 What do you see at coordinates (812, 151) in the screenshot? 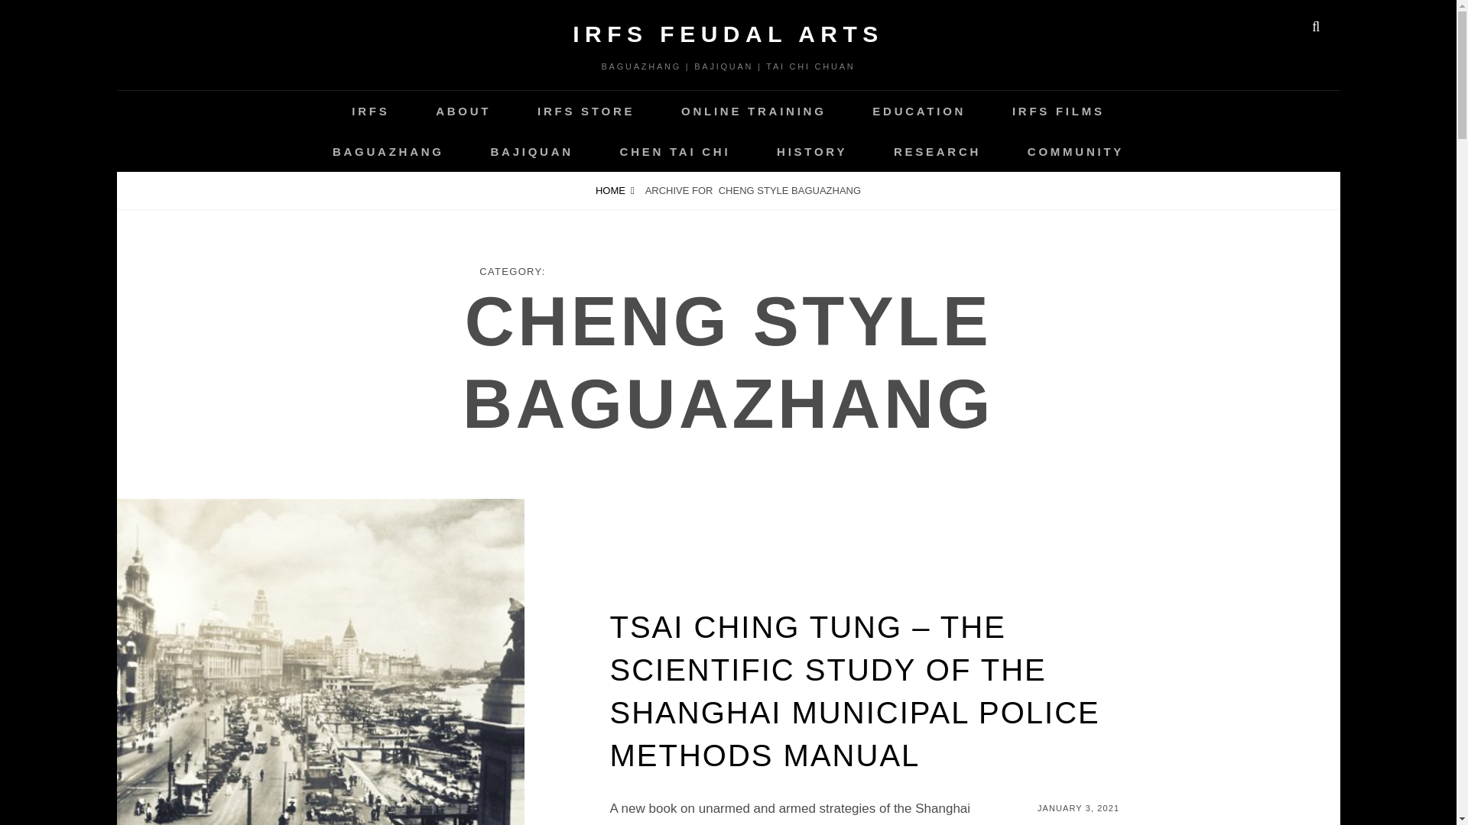
I see `HISTORY` at bounding box center [812, 151].